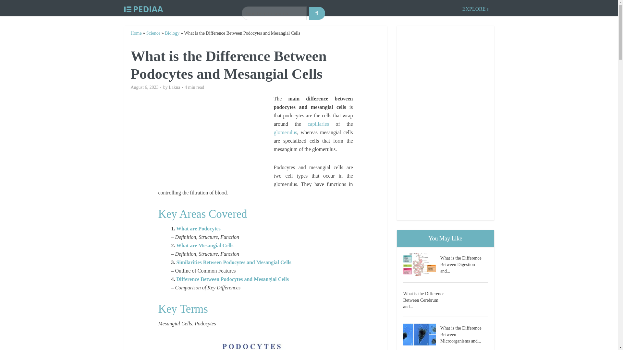  Describe the element at coordinates (286, 132) in the screenshot. I see `glomerulus` at that location.